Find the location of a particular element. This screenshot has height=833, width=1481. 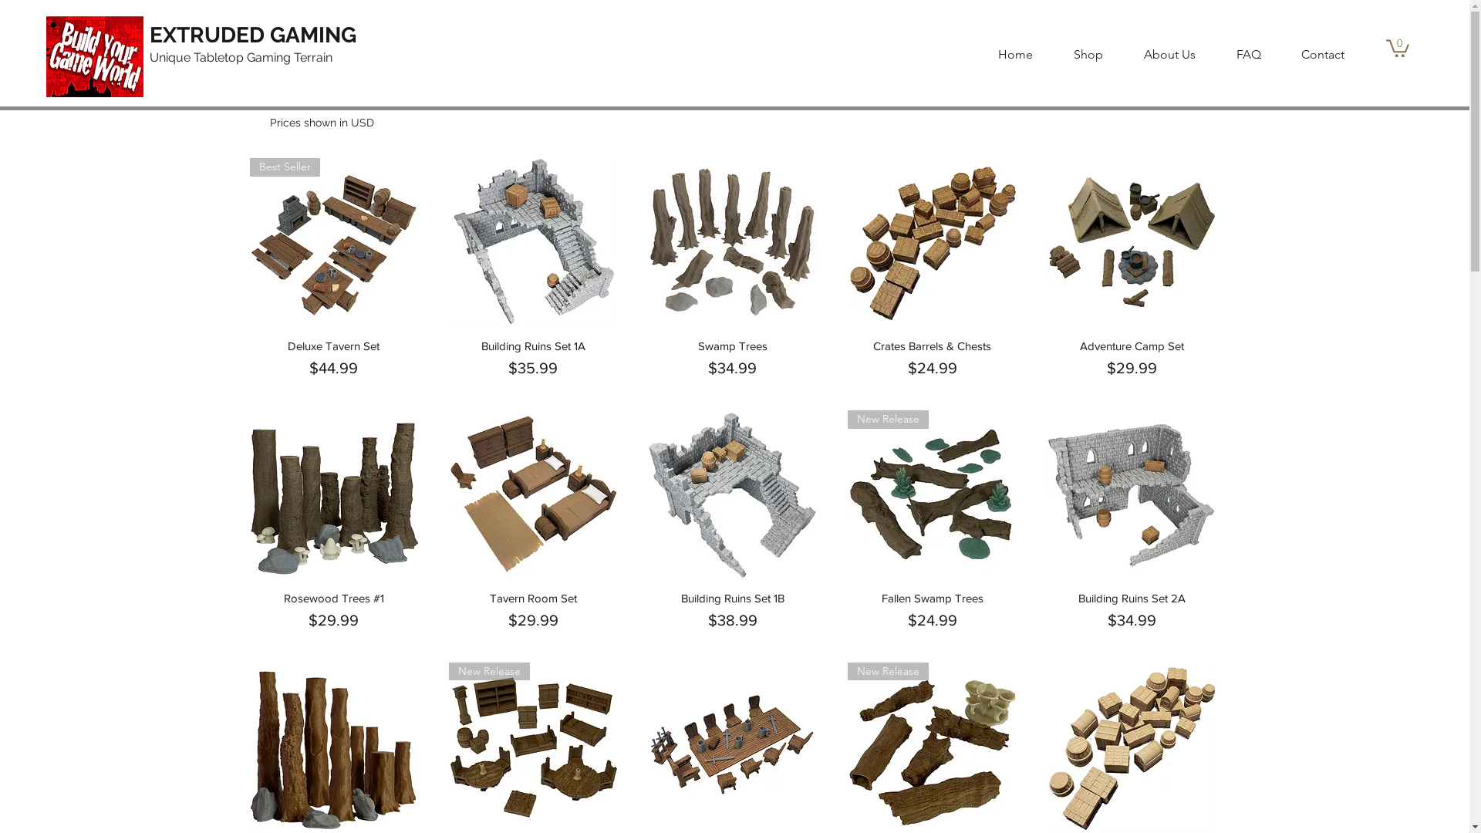

Adventure Camp Set
Price
$29.99 is located at coordinates (1132, 359).